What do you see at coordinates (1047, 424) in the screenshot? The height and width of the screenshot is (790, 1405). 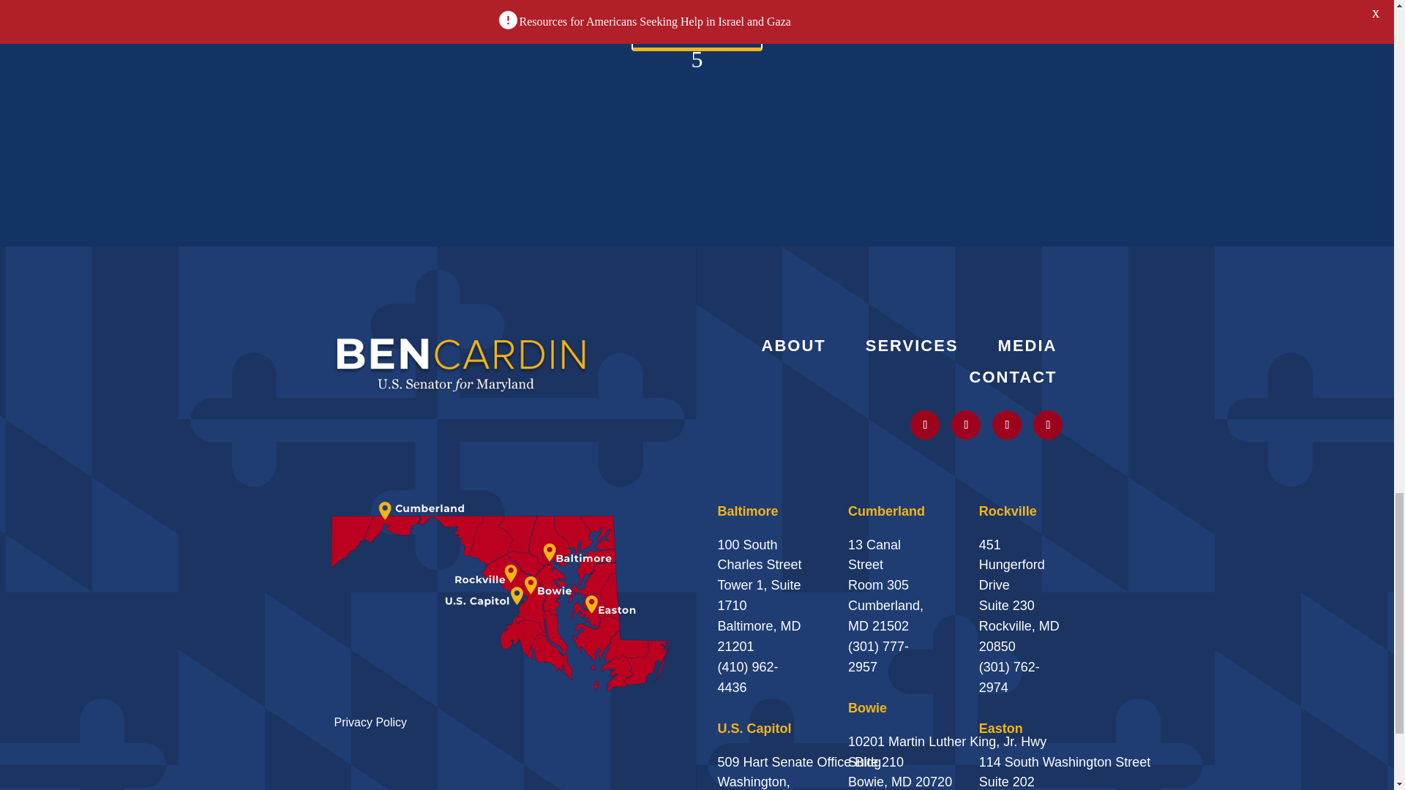 I see `Follow on Facebook` at bounding box center [1047, 424].